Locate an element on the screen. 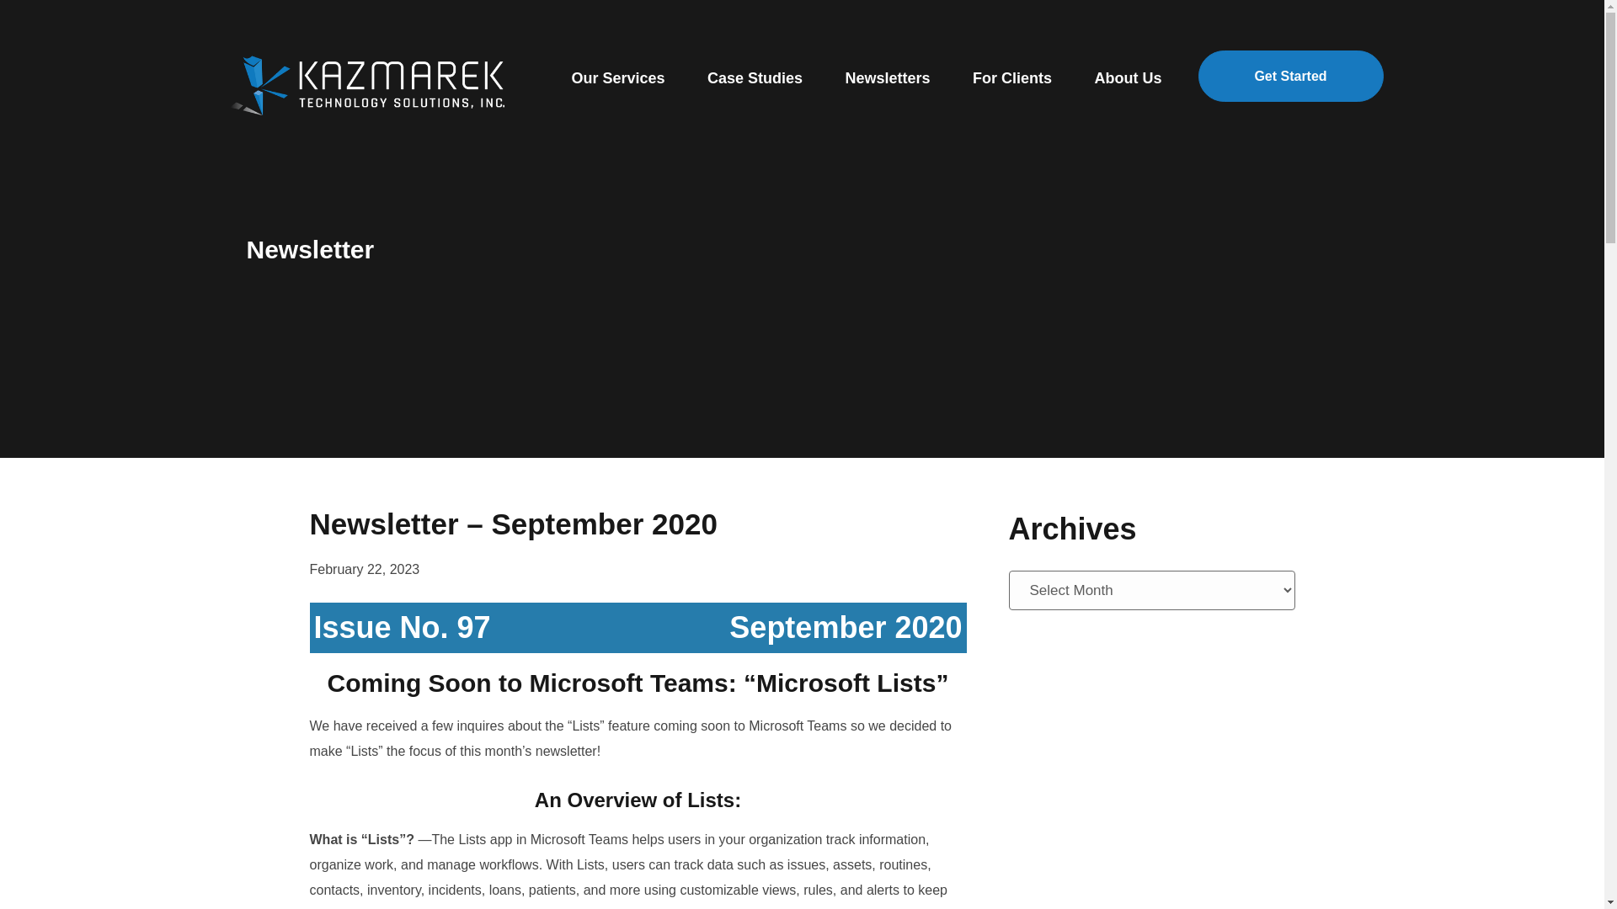 The width and height of the screenshot is (1617, 909). Get Started is located at coordinates (1290, 76).